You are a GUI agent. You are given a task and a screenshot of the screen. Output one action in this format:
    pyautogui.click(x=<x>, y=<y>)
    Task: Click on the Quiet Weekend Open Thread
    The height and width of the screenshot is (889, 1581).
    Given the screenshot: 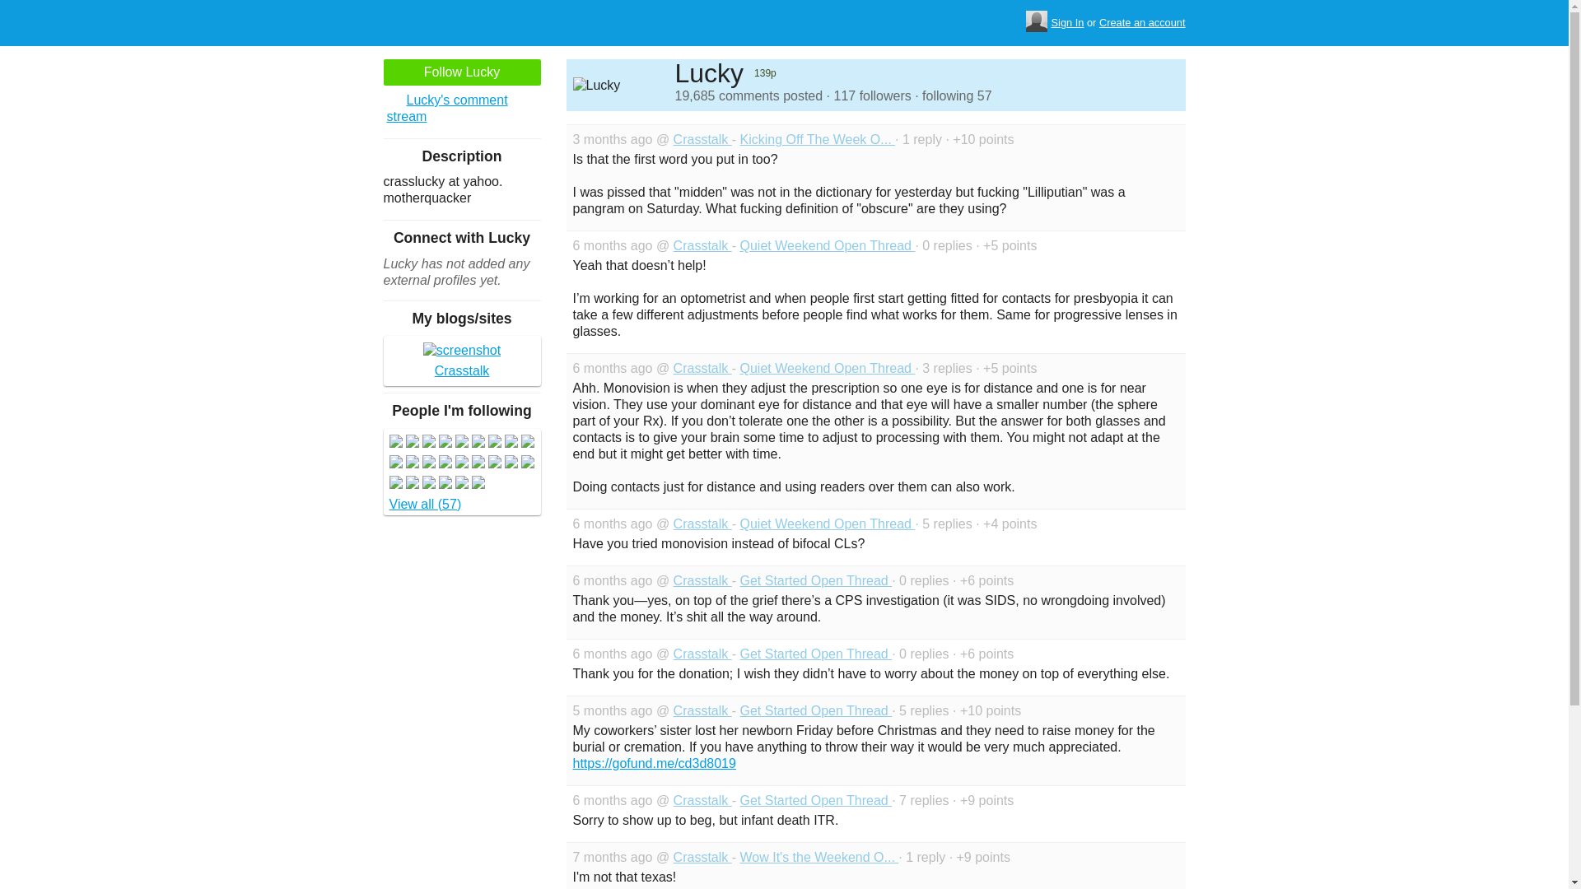 What is the action you would take?
    pyautogui.click(x=827, y=245)
    